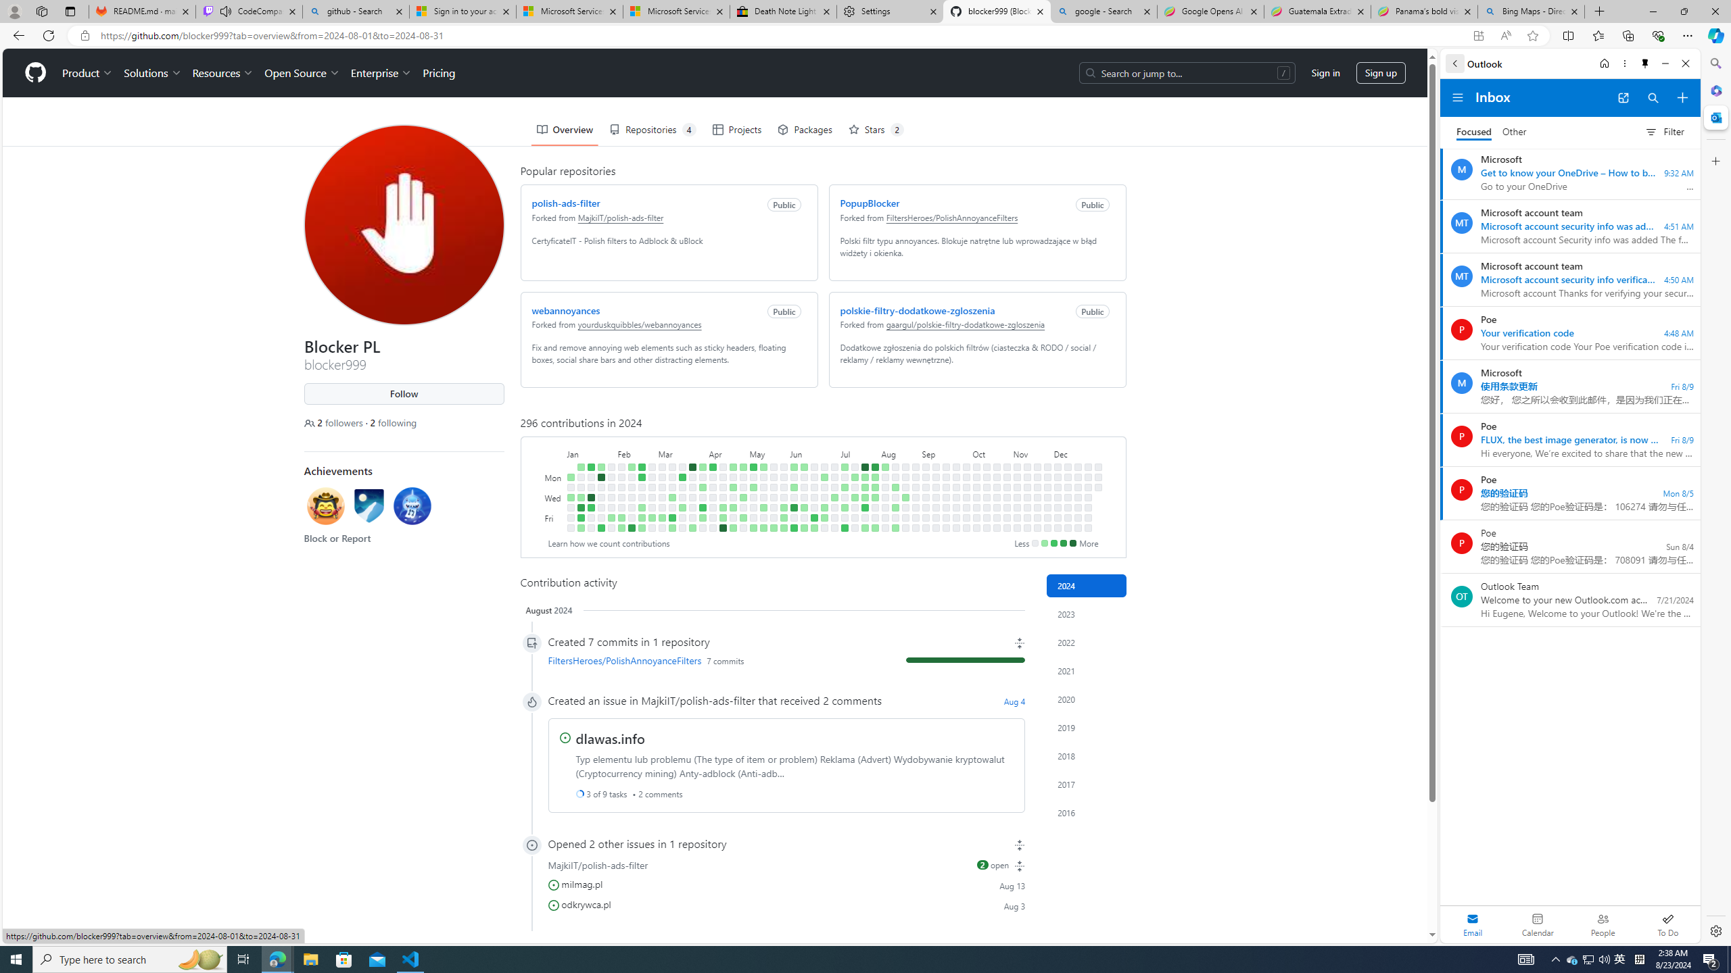 This screenshot has height=973, width=1731. Describe the element at coordinates (875, 497) in the screenshot. I see `1 contribution on July 31st.` at that location.